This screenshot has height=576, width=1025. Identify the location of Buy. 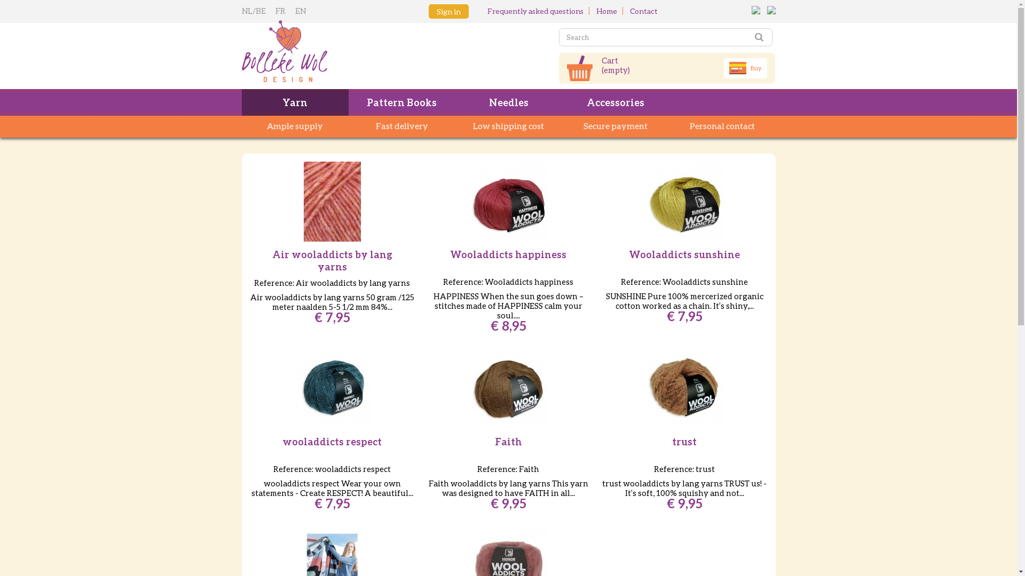
(745, 68).